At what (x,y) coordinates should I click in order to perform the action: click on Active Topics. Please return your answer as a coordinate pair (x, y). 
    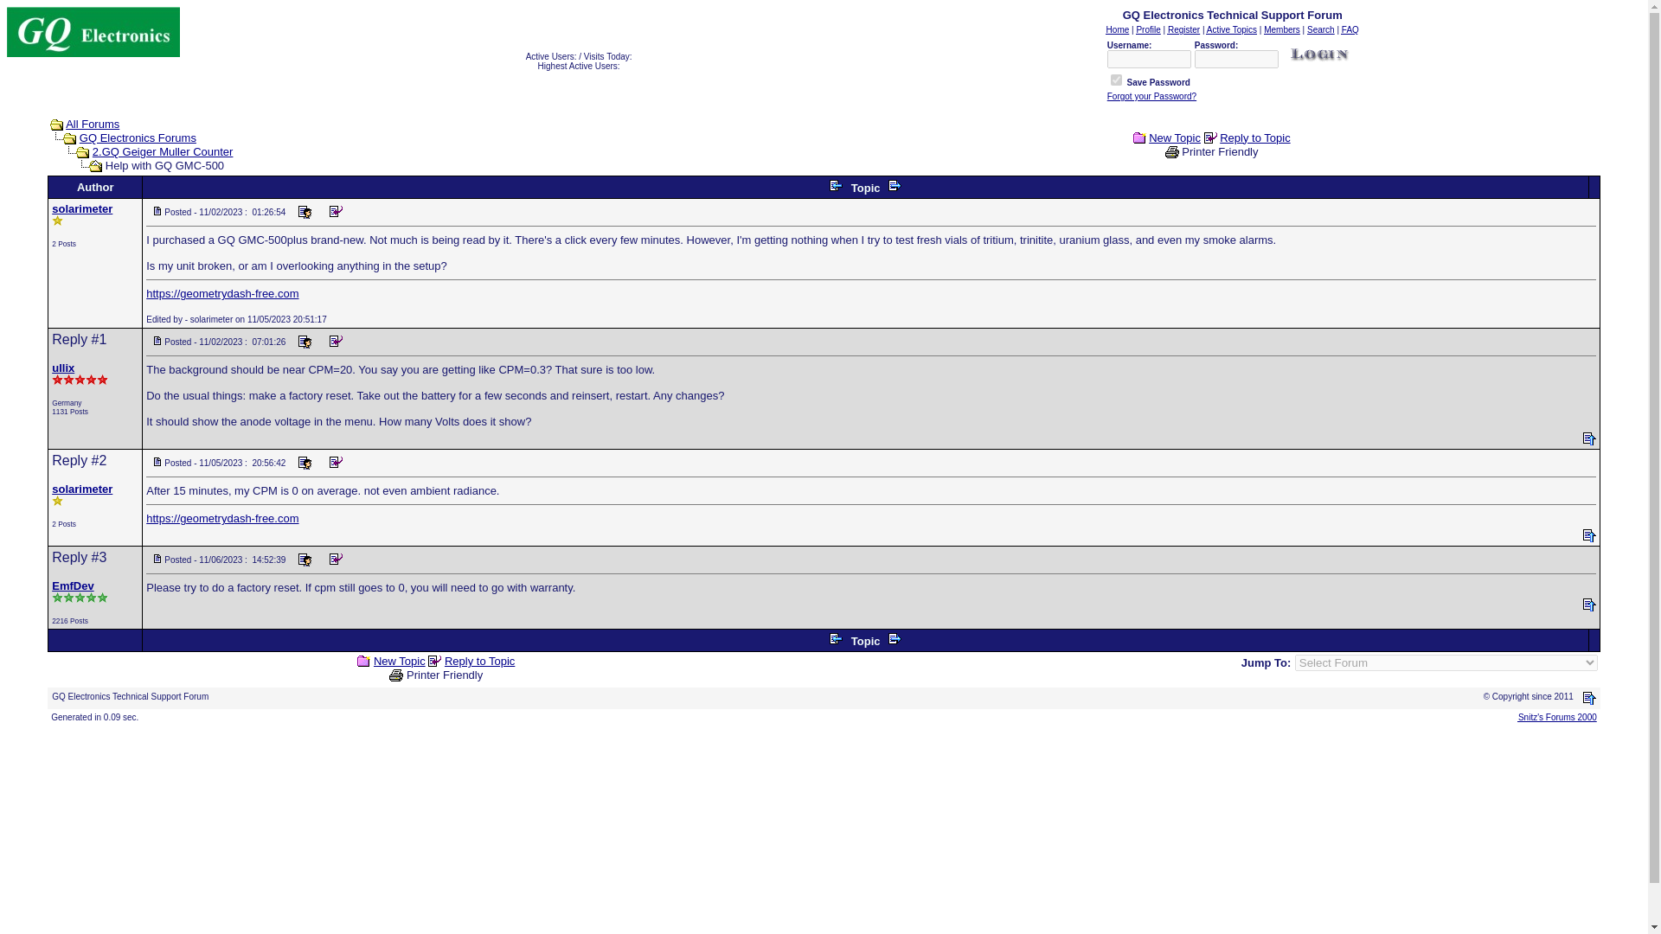
    Looking at the image, I should click on (1232, 29).